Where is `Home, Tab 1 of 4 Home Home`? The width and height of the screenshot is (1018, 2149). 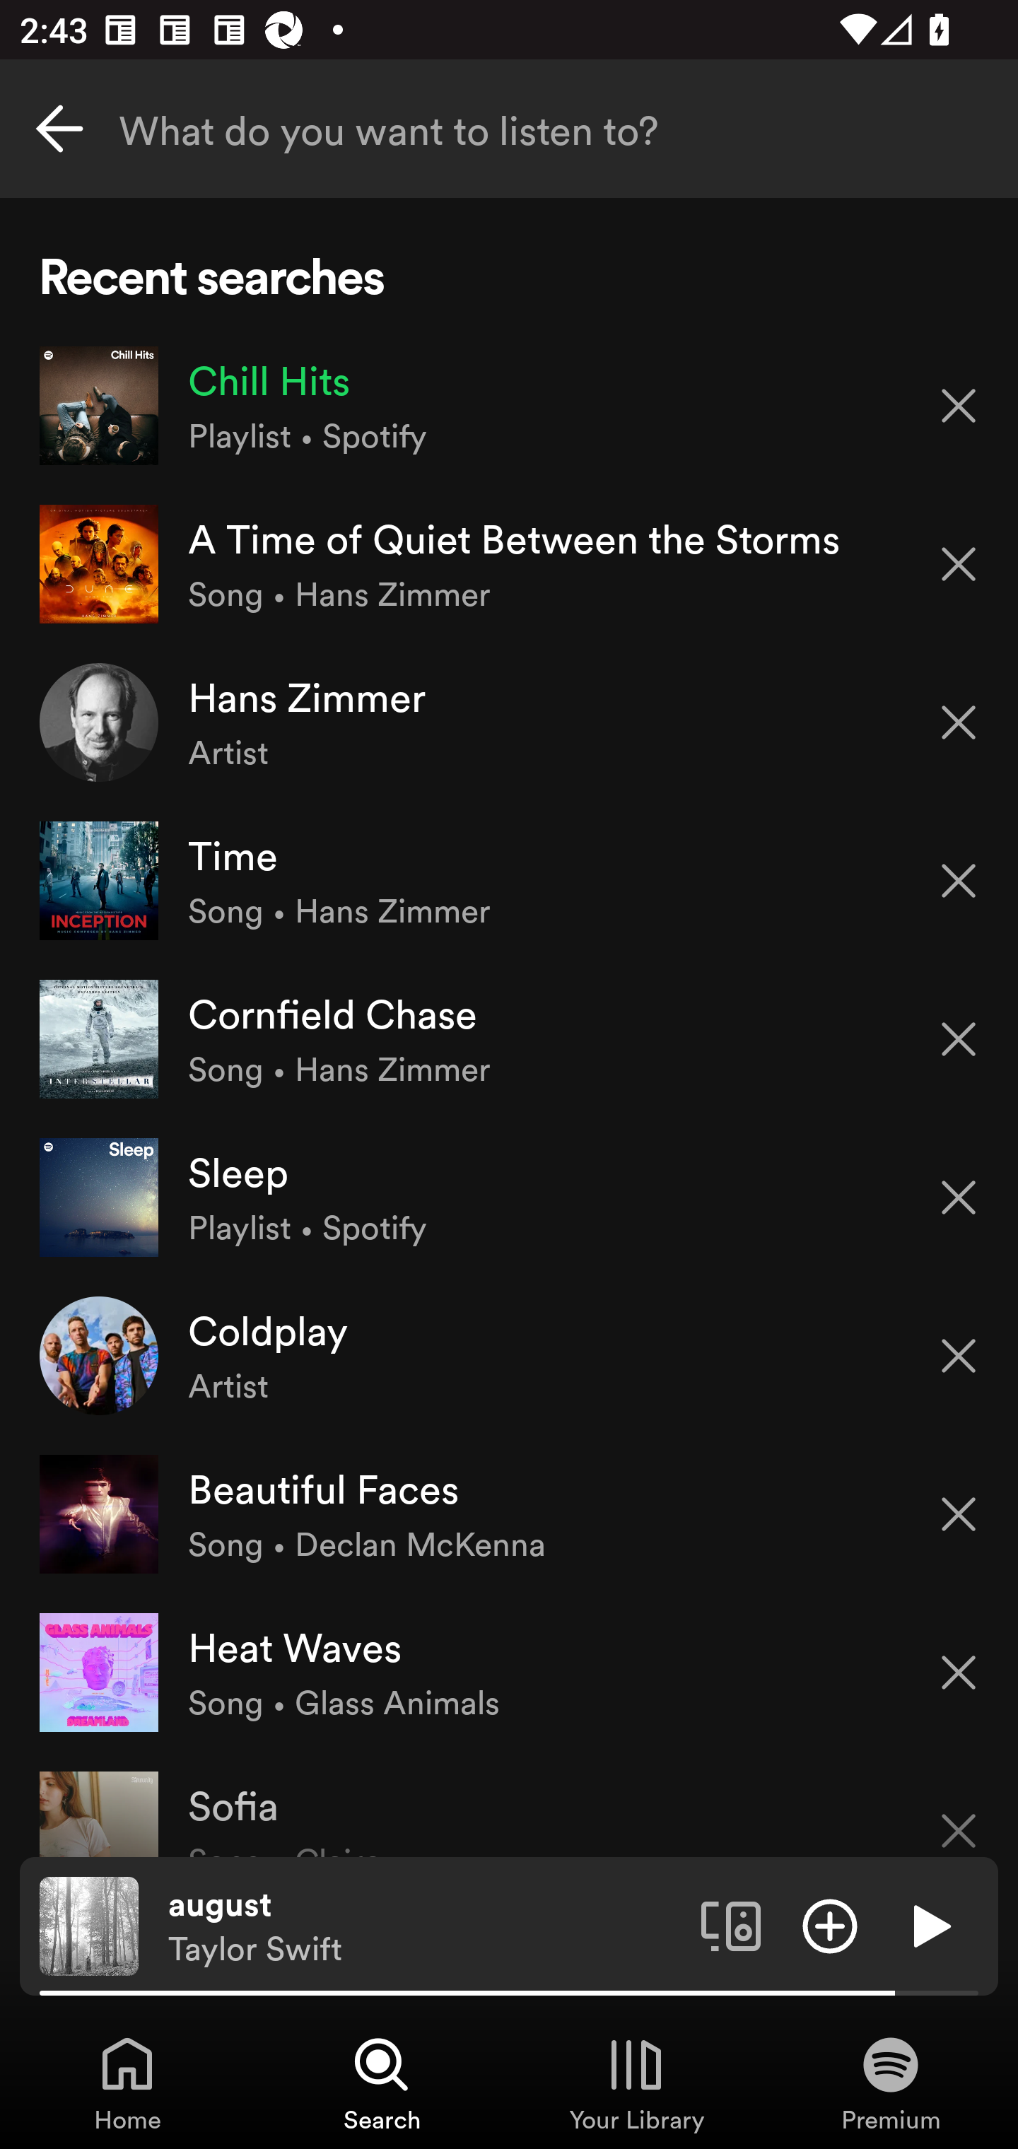 Home, Tab 1 of 4 Home Home is located at coordinates (127, 2083).